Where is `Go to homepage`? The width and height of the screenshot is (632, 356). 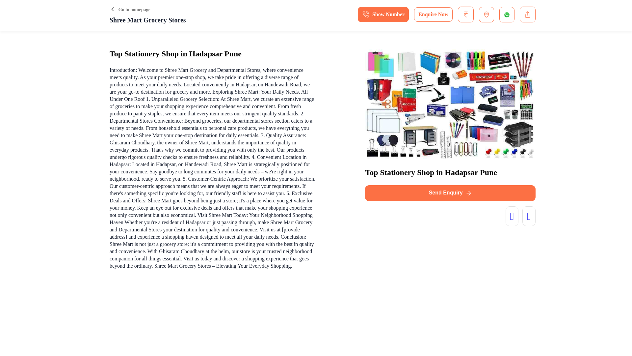
Go to homepage is located at coordinates (130, 9).